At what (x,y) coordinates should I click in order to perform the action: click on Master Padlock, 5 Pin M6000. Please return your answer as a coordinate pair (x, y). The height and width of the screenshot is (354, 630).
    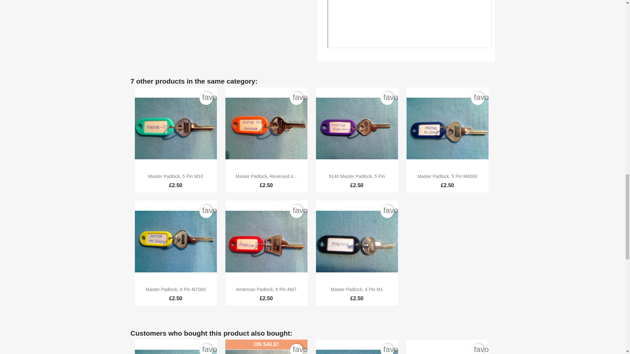
    Looking at the image, I should click on (447, 176).